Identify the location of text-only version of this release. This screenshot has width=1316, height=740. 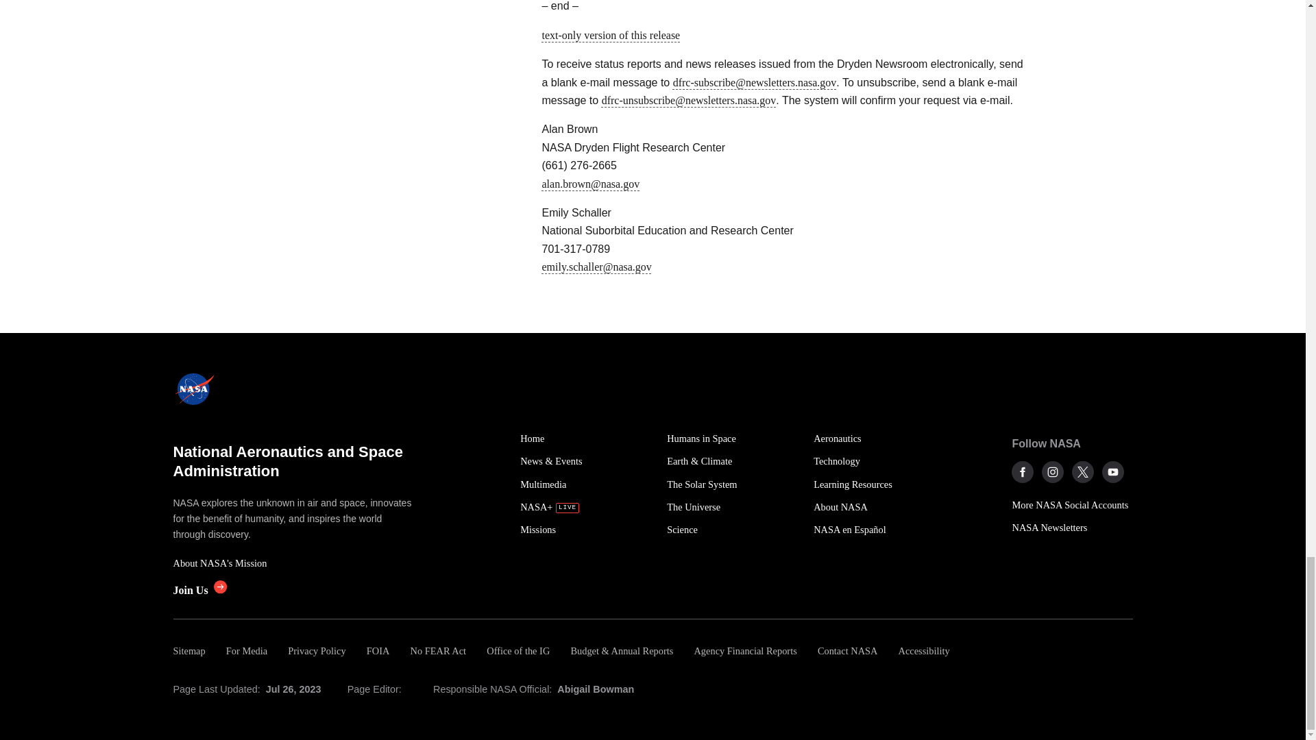
(610, 36).